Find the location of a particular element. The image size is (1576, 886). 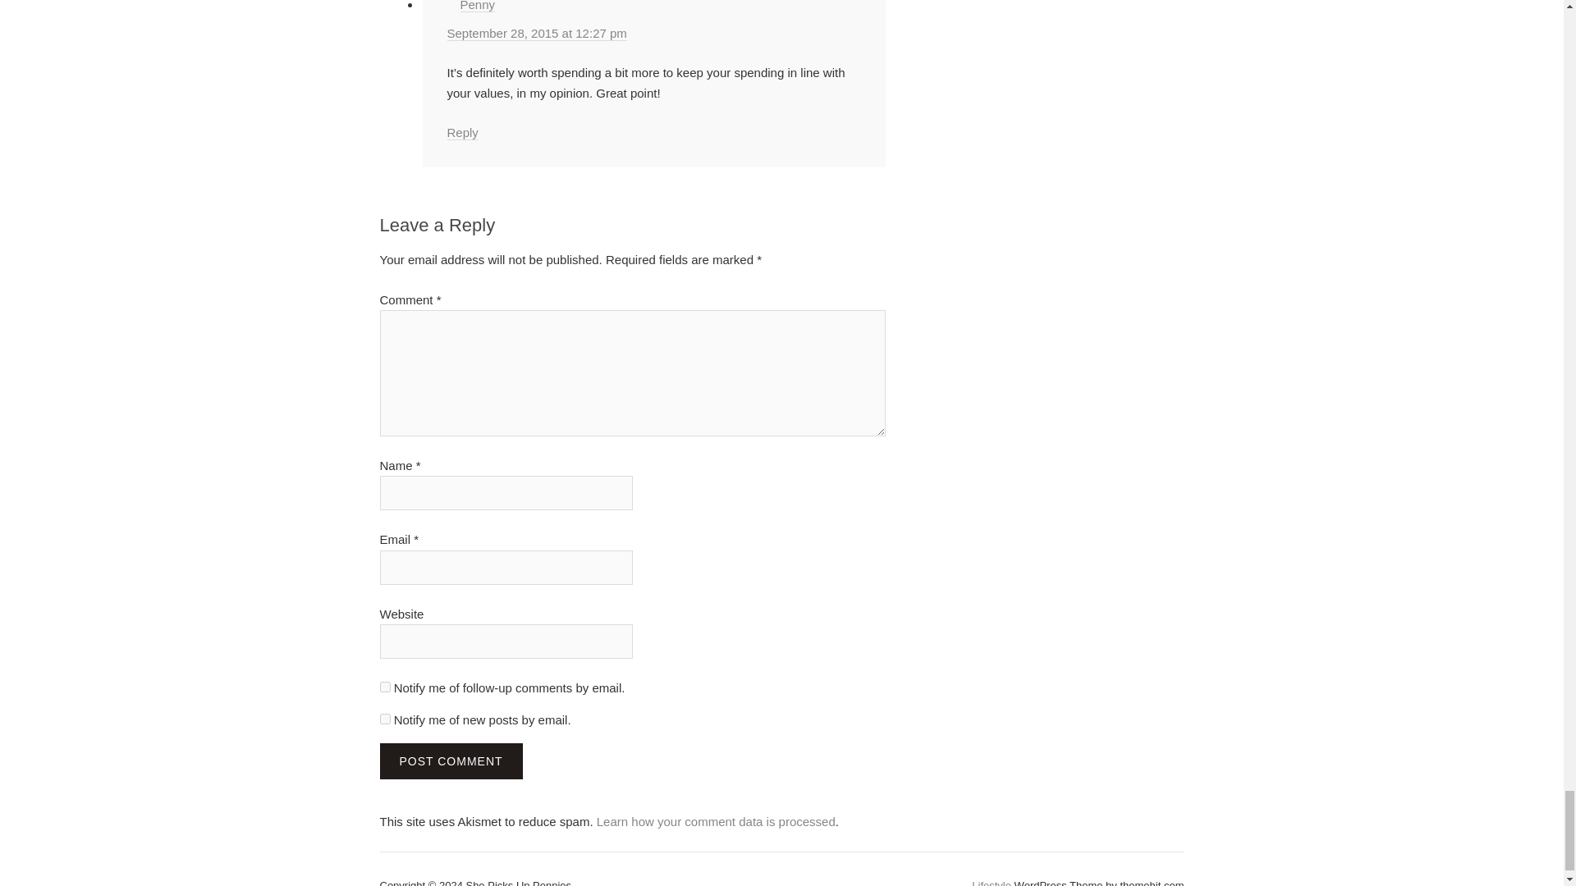

Post Comment is located at coordinates (450, 761).